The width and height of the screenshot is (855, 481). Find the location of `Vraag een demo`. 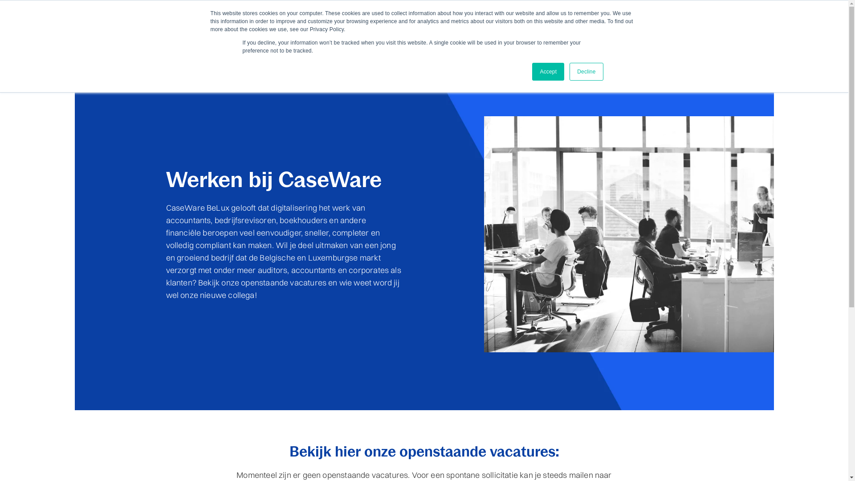

Vraag een demo is located at coordinates (652, 37).